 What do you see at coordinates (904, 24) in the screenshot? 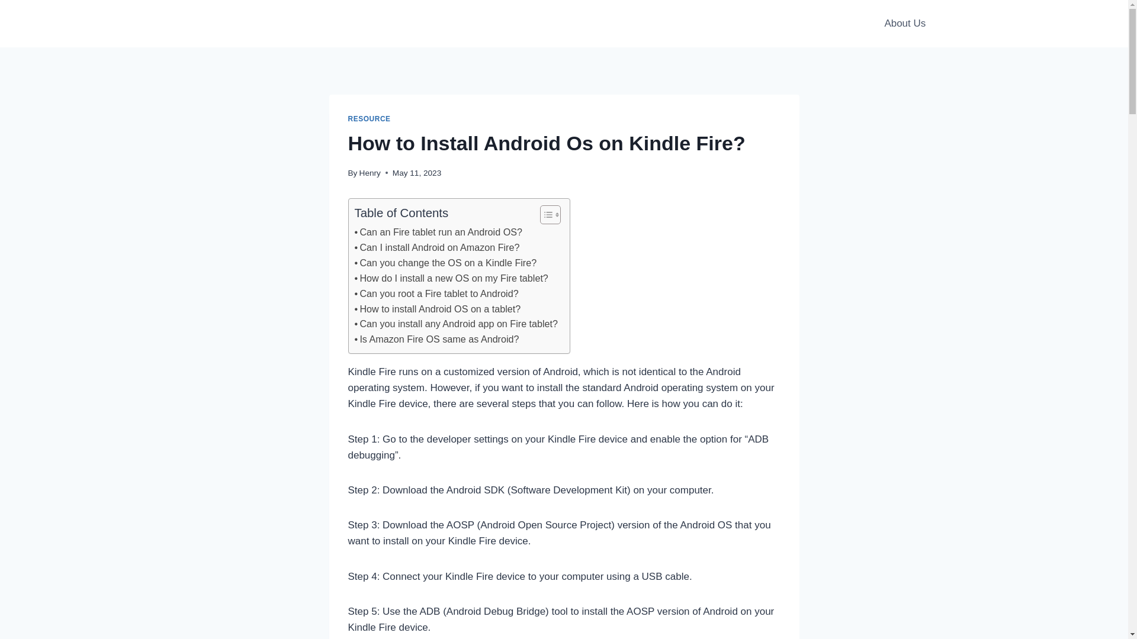
I see `About Us` at bounding box center [904, 24].